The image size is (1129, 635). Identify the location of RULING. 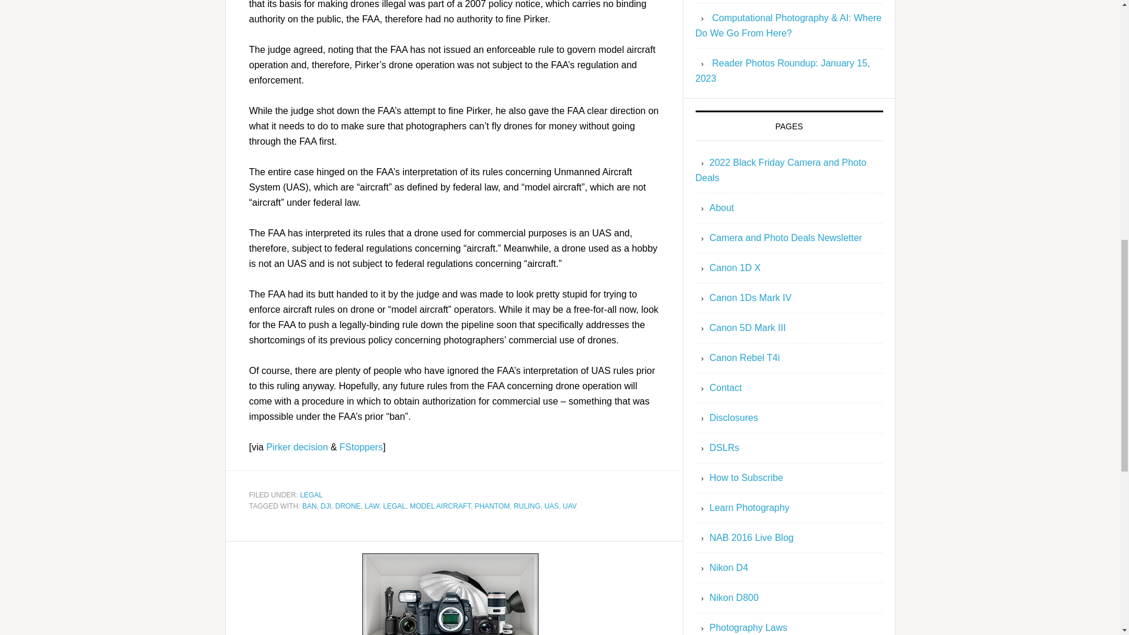
(527, 506).